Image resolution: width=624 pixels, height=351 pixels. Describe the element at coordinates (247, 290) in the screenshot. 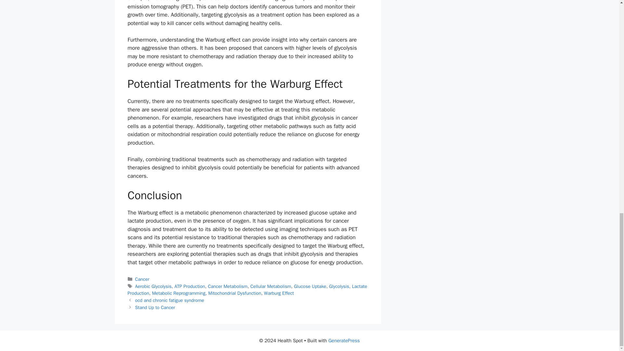

I see `Lactate Production` at that location.